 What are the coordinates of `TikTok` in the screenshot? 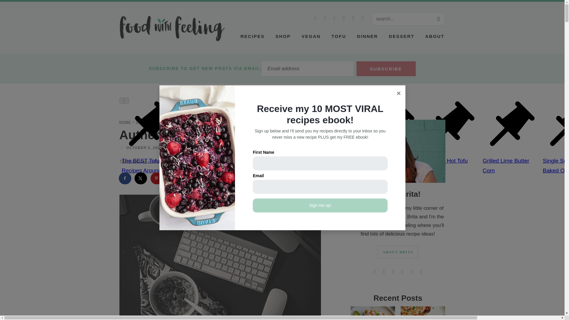 It's located at (353, 18).